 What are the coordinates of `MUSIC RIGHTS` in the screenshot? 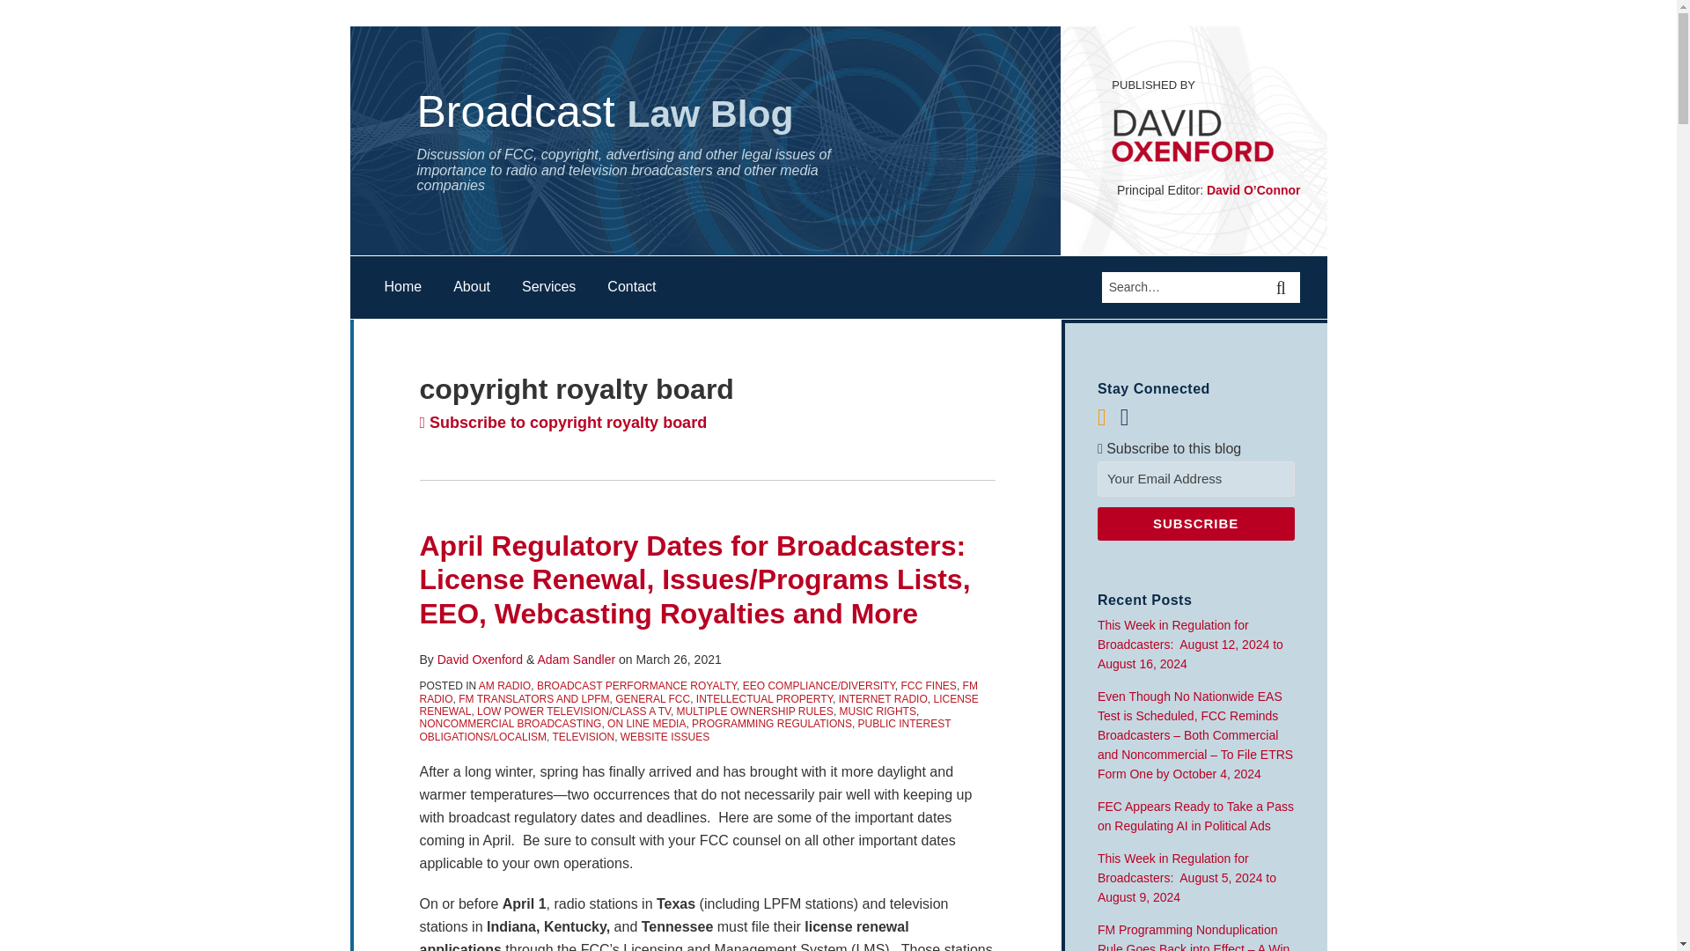 It's located at (878, 711).